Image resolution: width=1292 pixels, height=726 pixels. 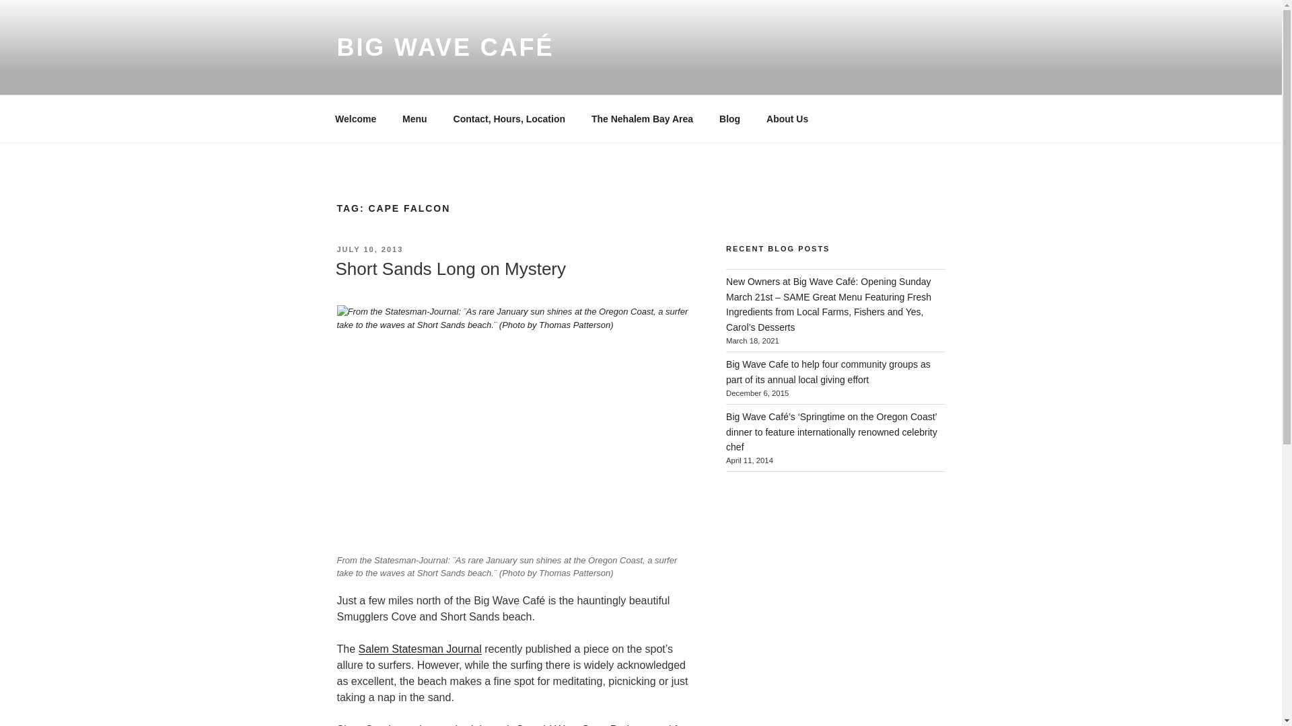 I want to click on Short Sands Long on Mystery, so click(x=450, y=268).